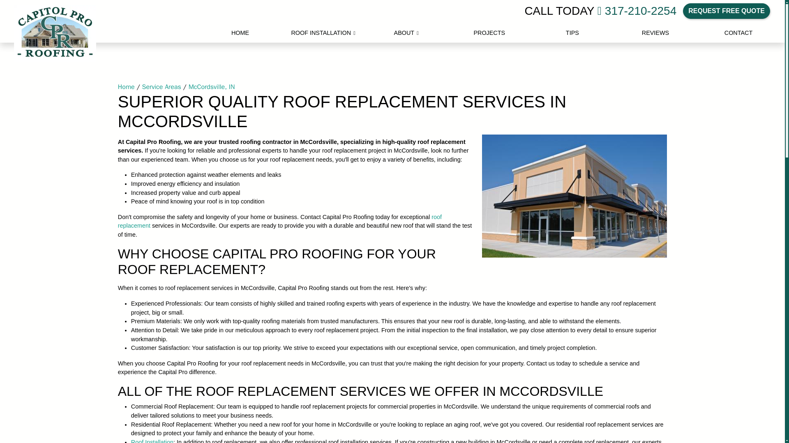 The width and height of the screenshot is (789, 443). I want to click on CONTACT, so click(738, 33).